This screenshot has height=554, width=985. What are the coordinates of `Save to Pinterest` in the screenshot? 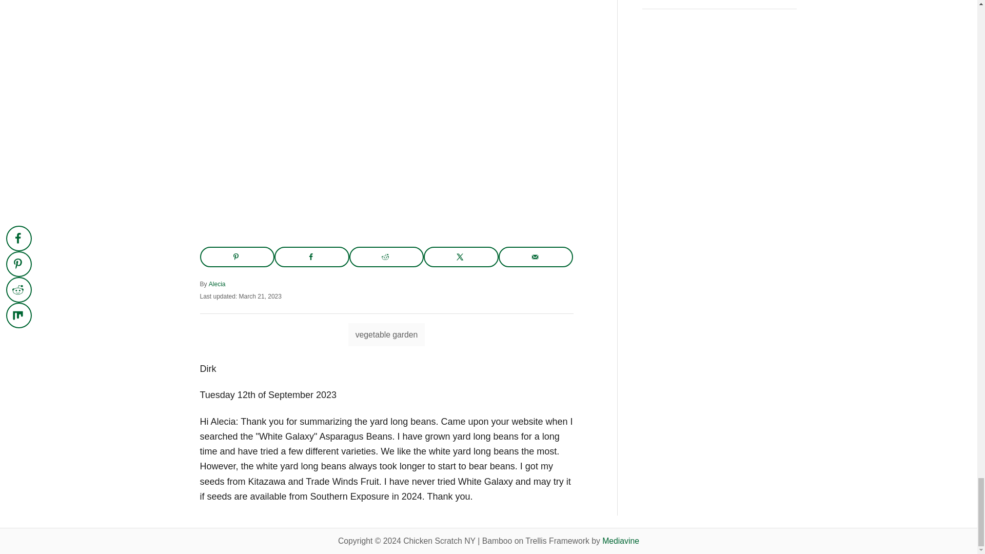 It's located at (237, 256).